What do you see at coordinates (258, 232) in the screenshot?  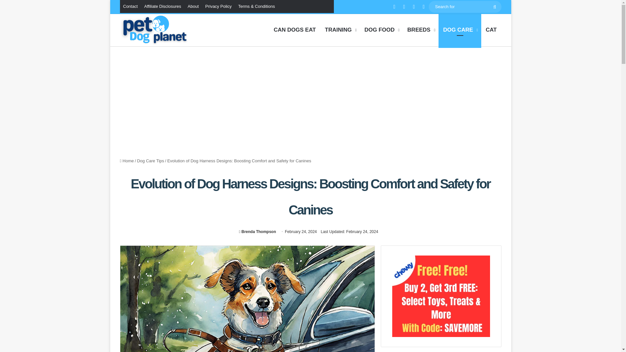 I see `Brenda Thompson` at bounding box center [258, 232].